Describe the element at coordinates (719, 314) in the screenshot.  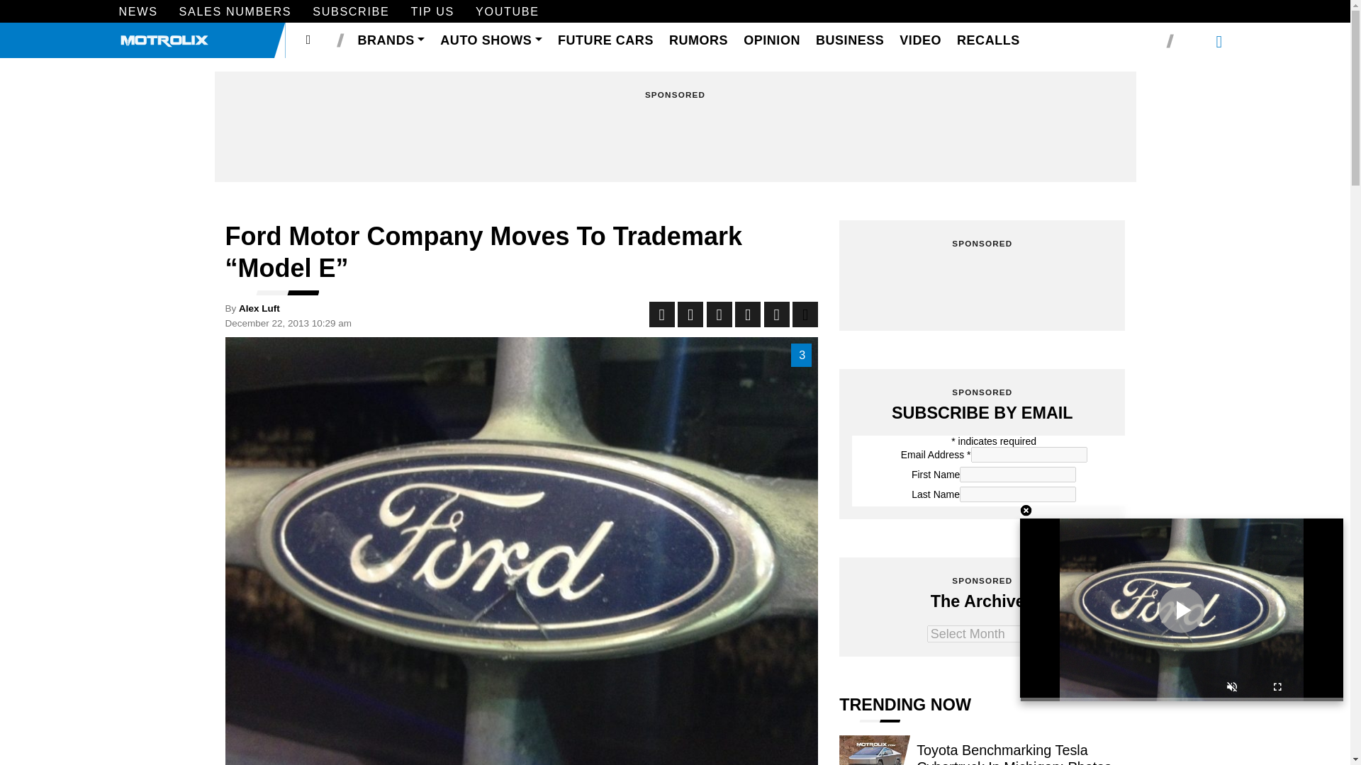
I see `Share on LinkedIn` at that location.